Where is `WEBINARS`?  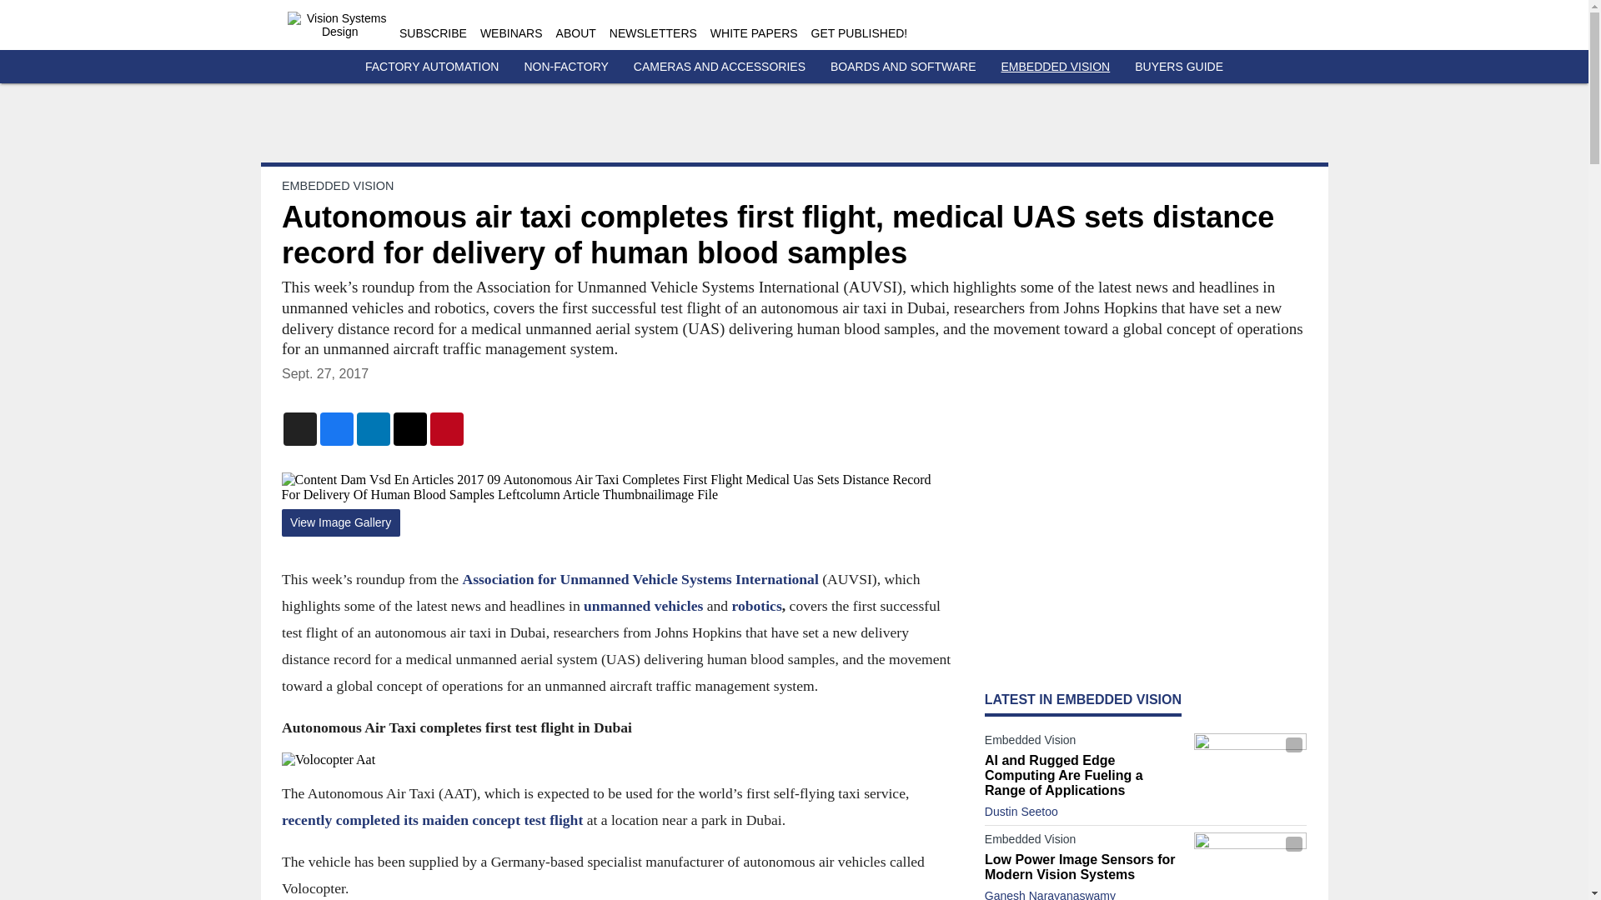 WEBINARS is located at coordinates (511, 33).